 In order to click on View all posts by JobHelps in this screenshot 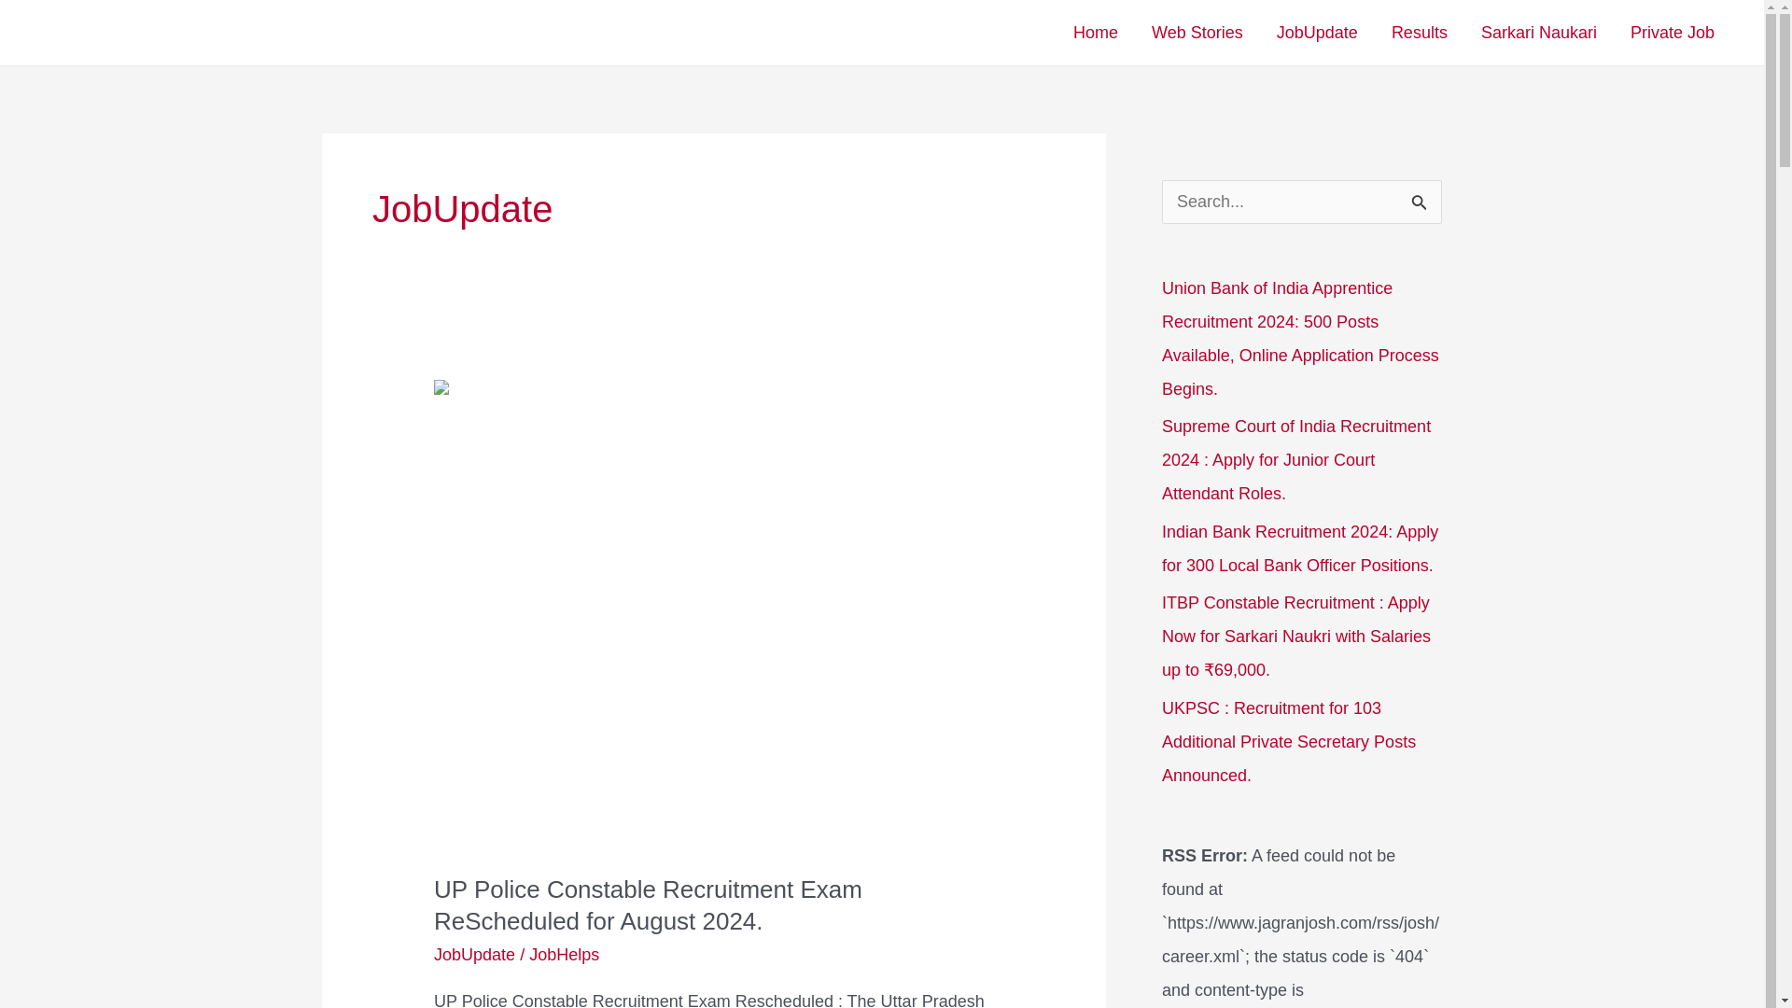, I will do `click(564, 954)`.